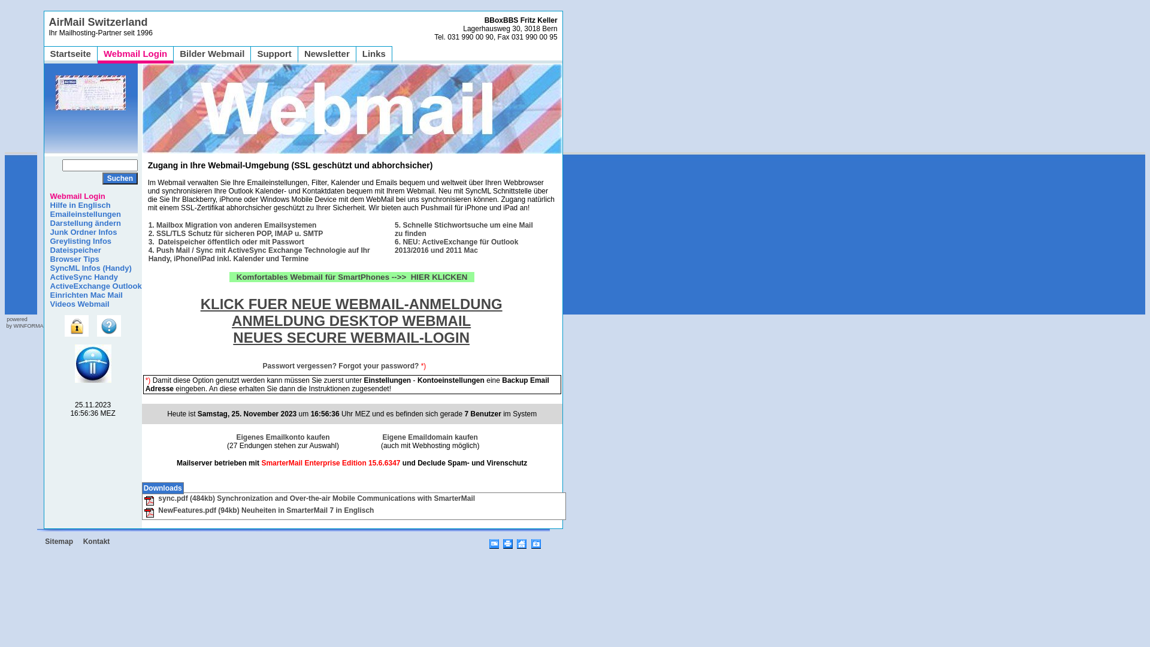 The height and width of the screenshot is (647, 1150). Describe the element at coordinates (98, 22) in the screenshot. I see `AirMail Switzerland` at that location.